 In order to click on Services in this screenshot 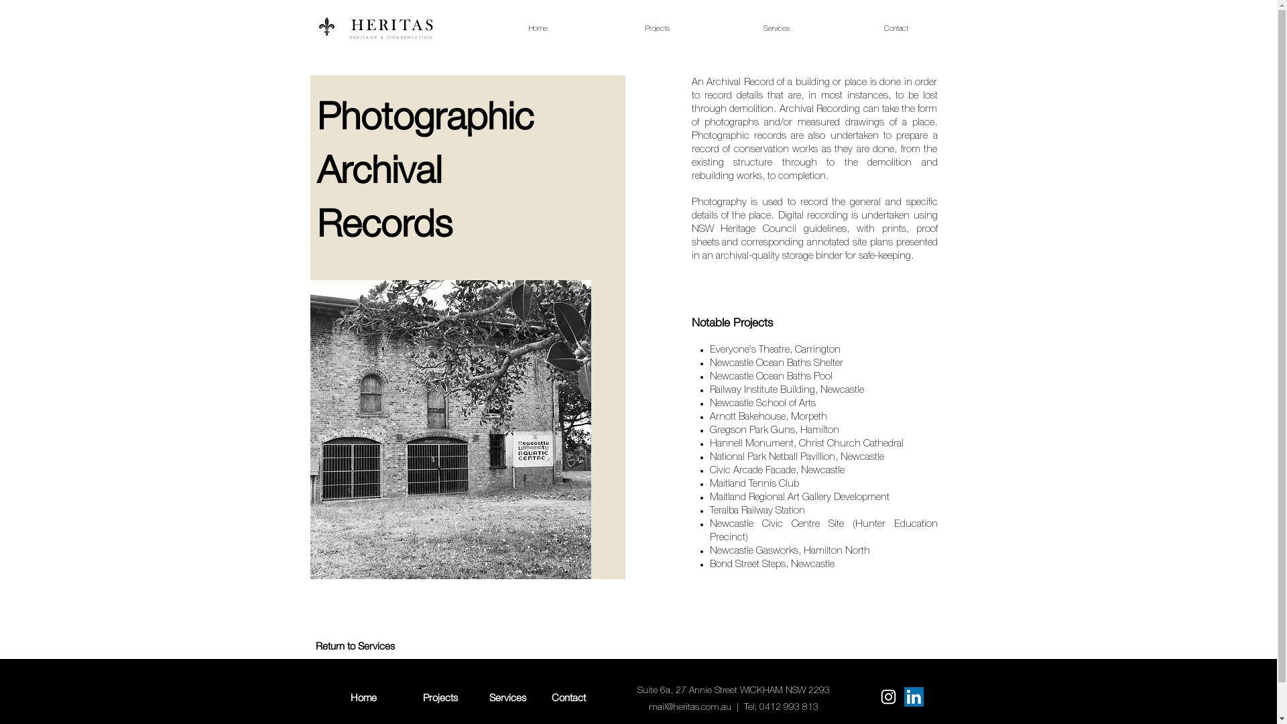, I will do `click(777, 29)`.